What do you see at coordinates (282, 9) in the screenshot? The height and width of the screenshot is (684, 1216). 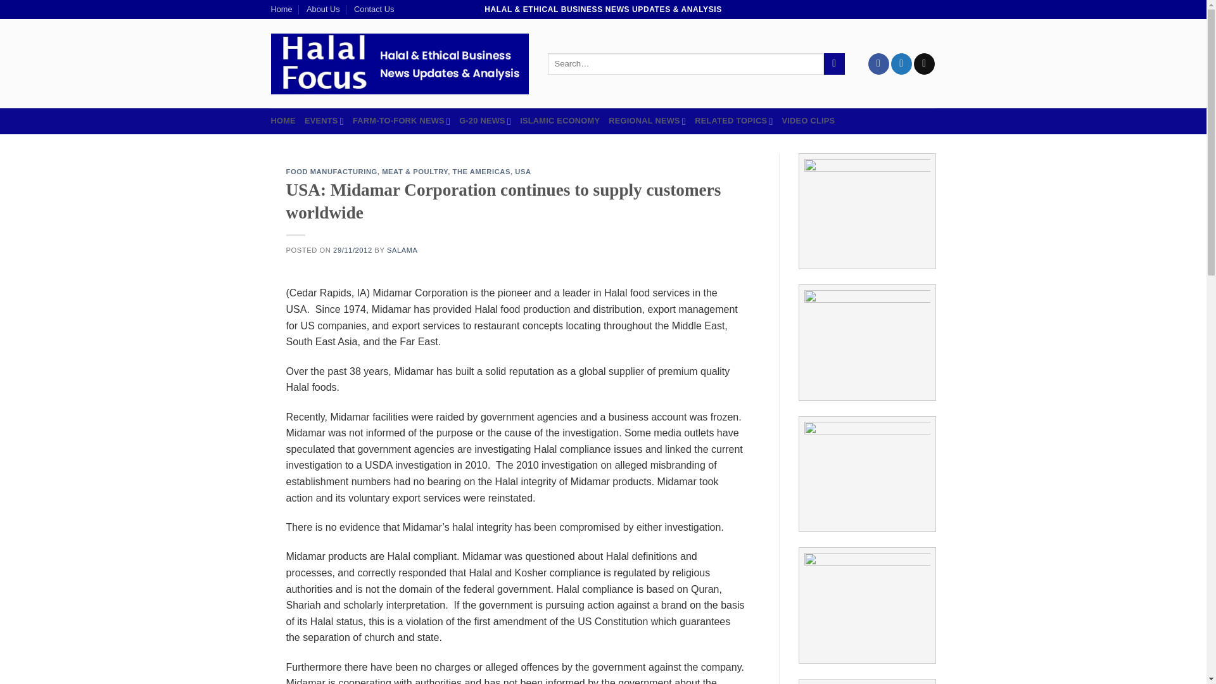 I see `Home` at bounding box center [282, 9].